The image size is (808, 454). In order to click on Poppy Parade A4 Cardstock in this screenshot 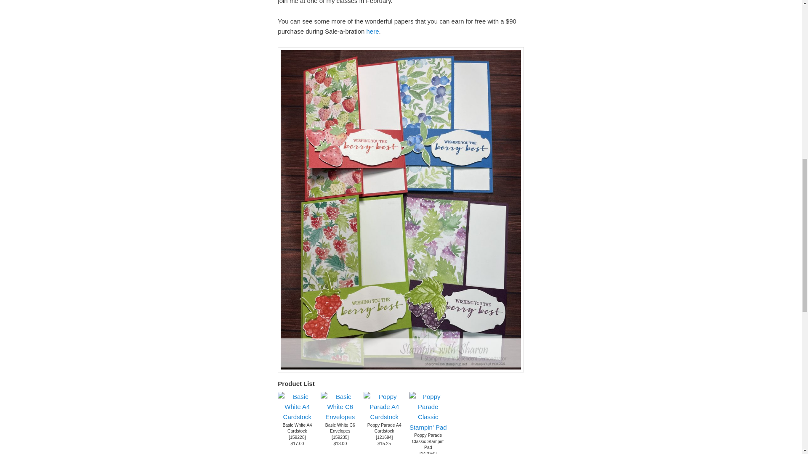, I will do `click(385, 428)`.